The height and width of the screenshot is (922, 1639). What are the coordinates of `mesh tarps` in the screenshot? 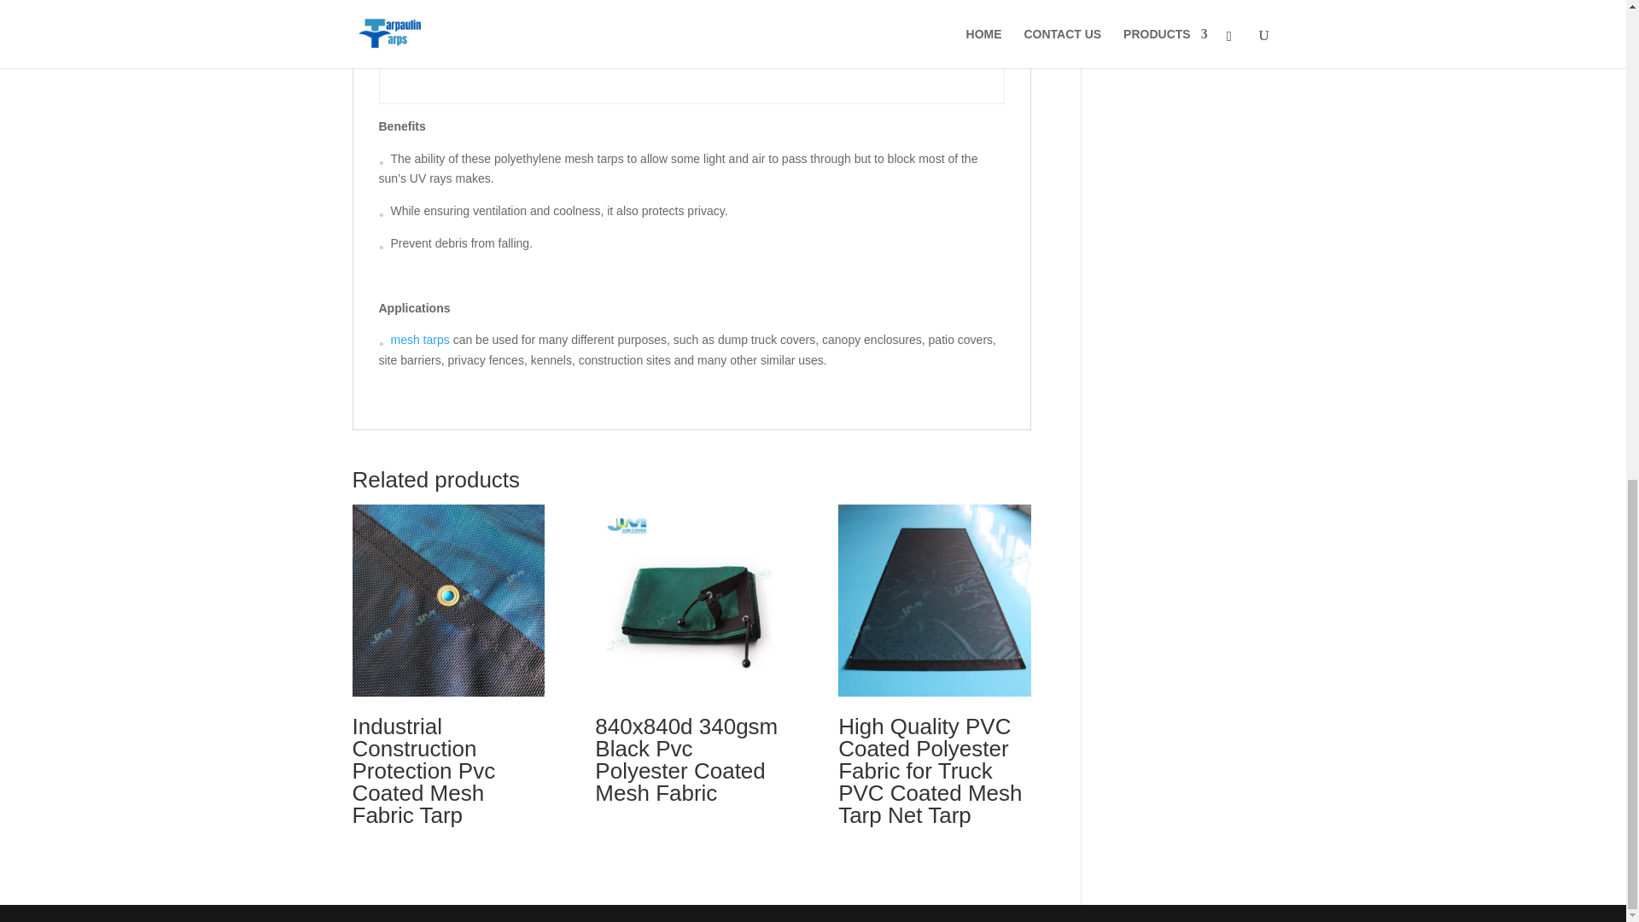 It's located at (420, 340).